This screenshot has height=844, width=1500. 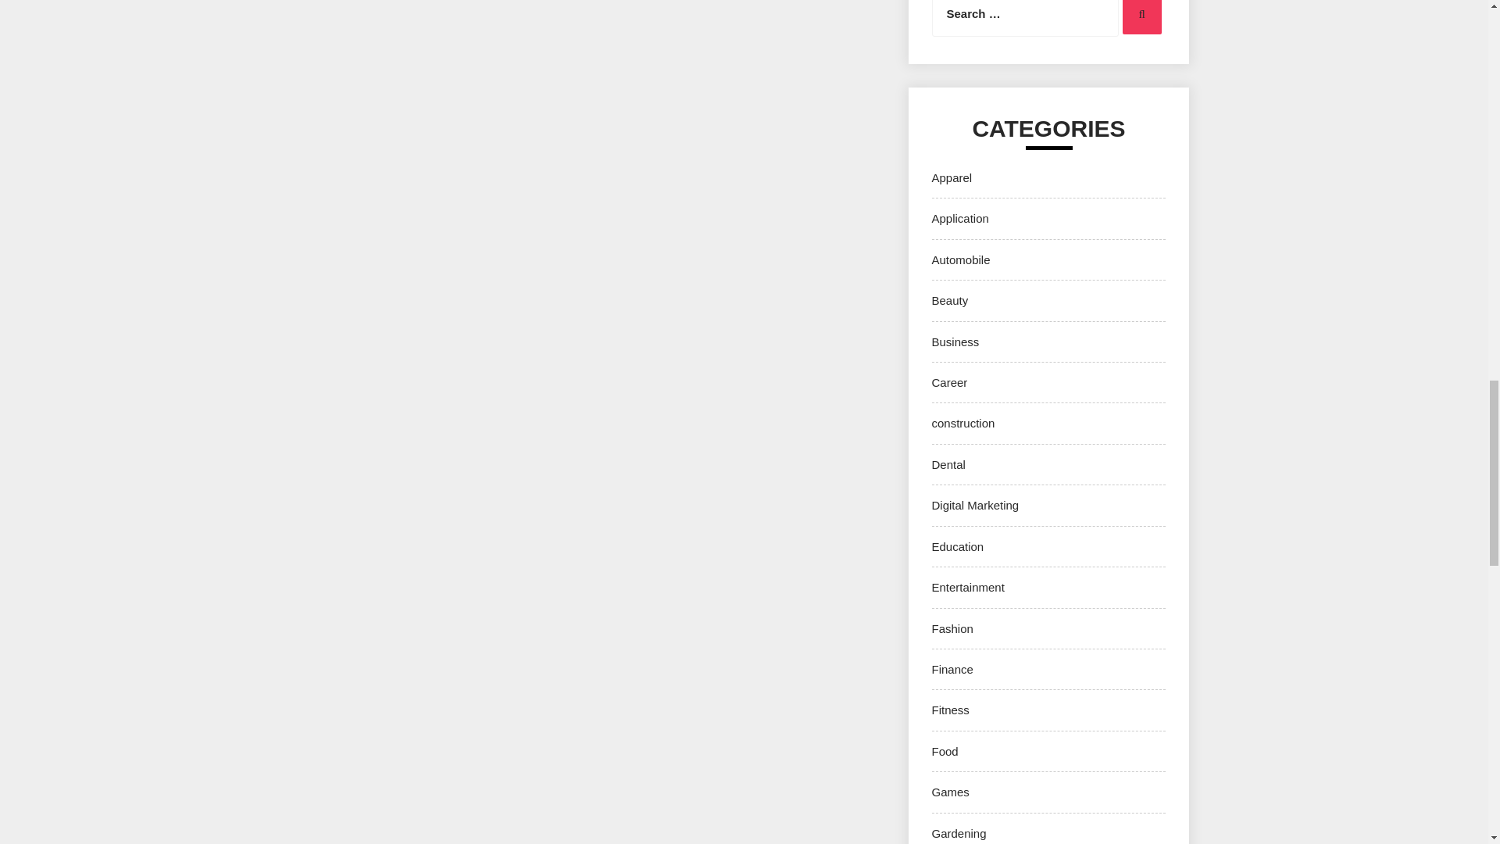 I want to click on Search, so click(x=1141, y=17).